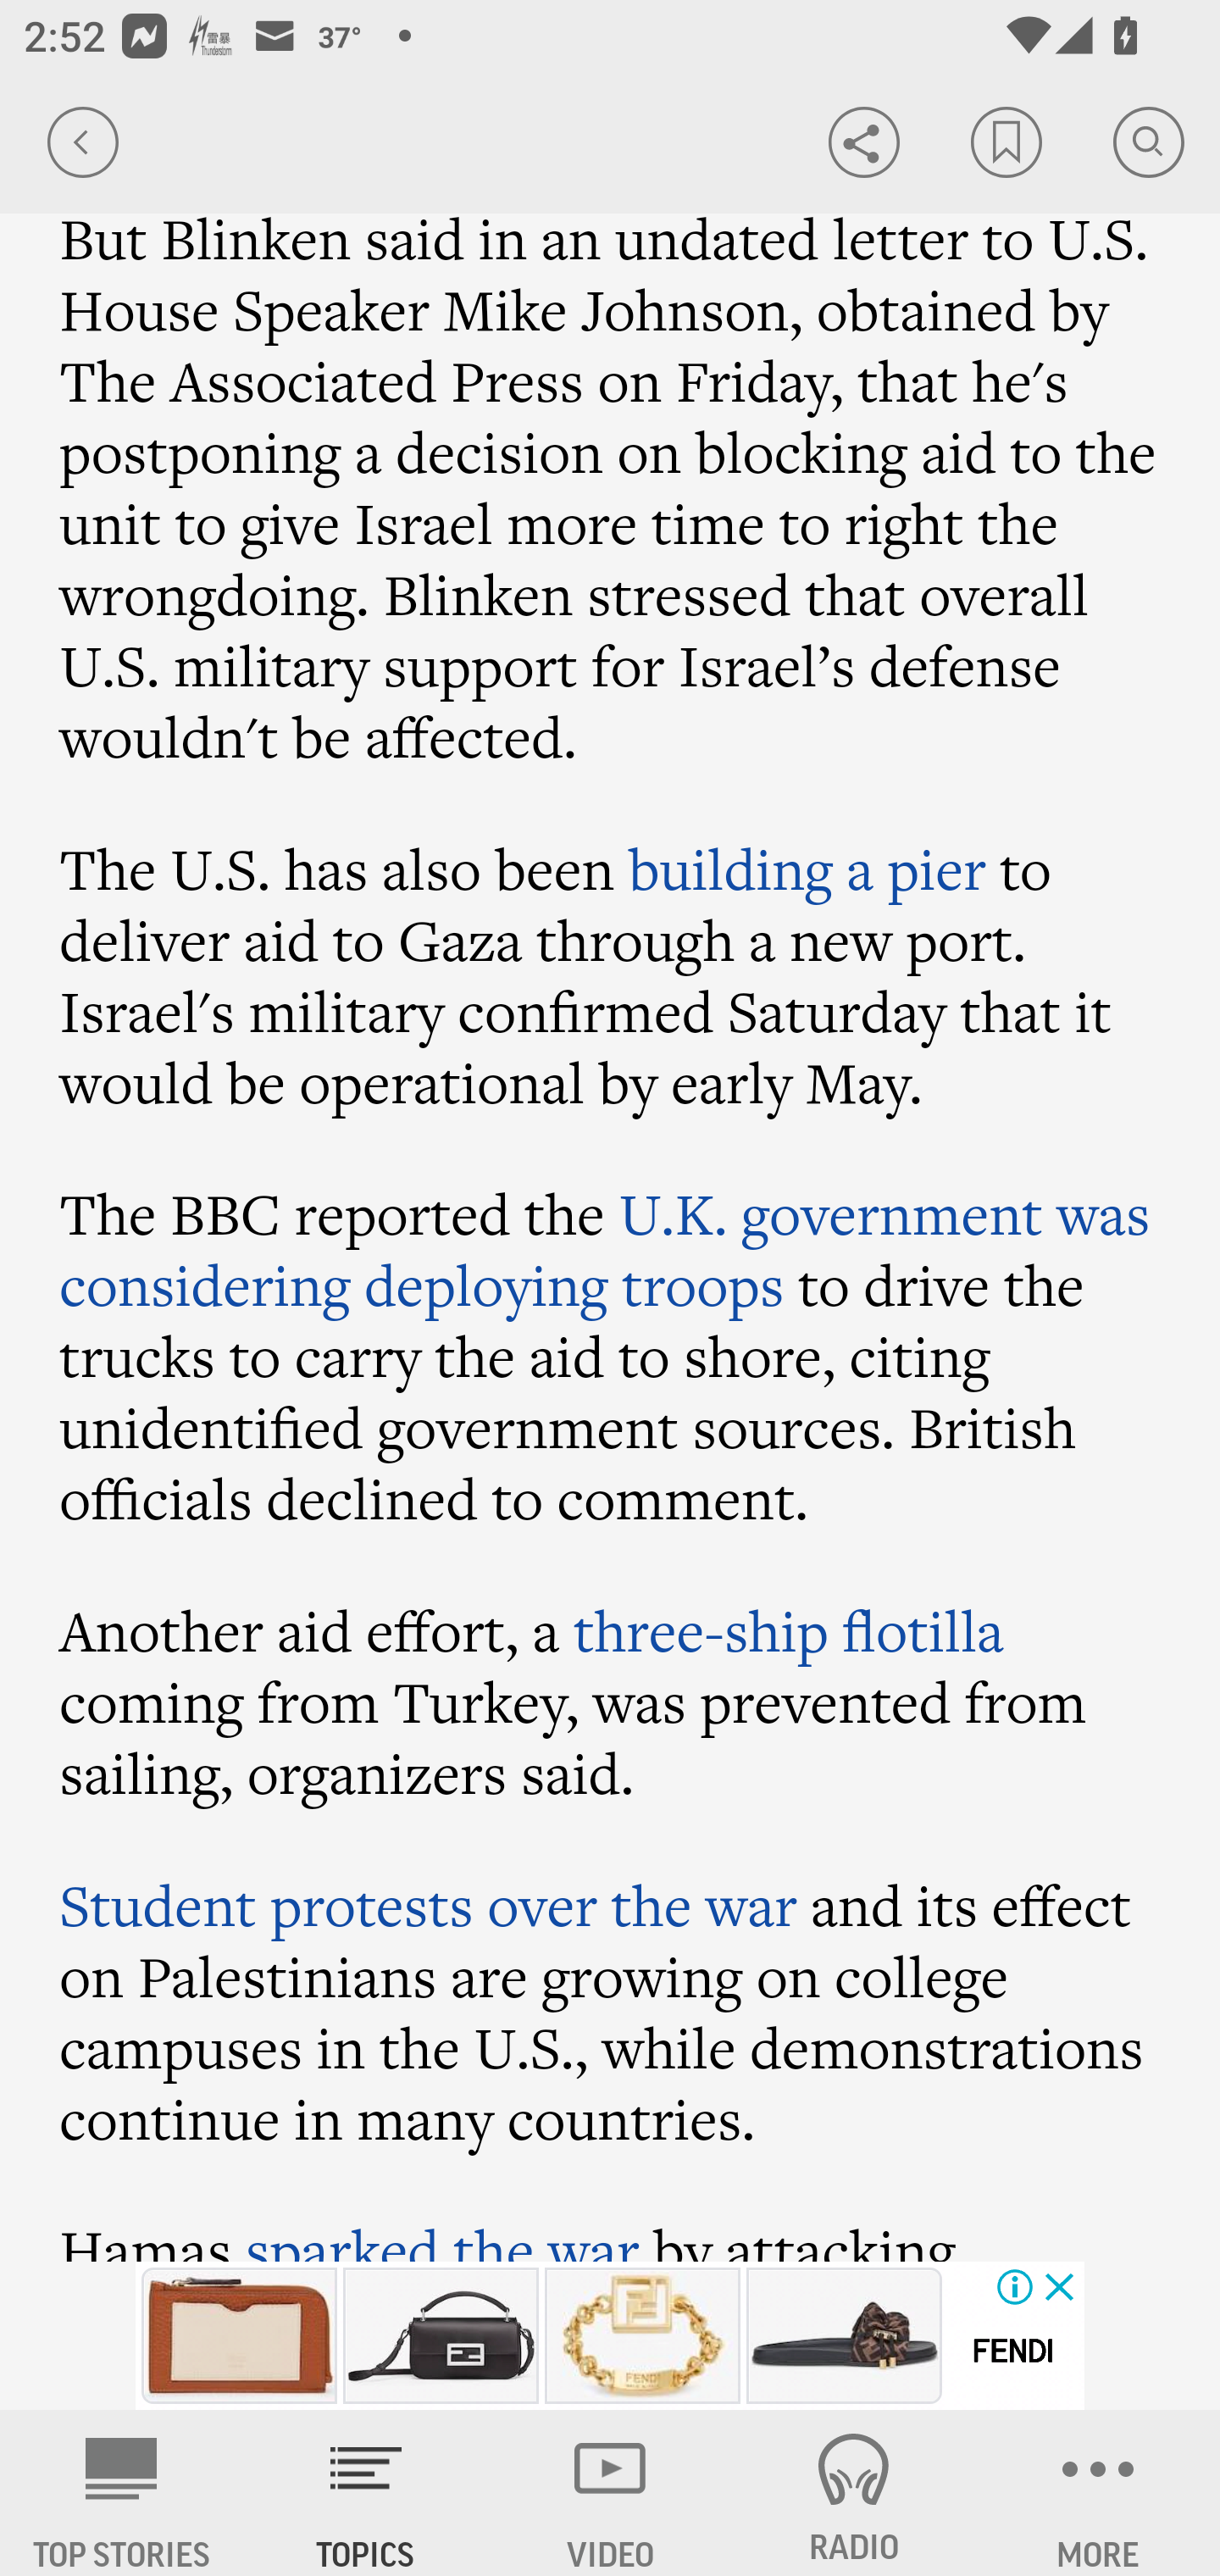 The width and height of the screenshot is (1220, 2576). Describe the element at coordinates (366, 2493) in the screenshot. I see `TOPICS` at that location.